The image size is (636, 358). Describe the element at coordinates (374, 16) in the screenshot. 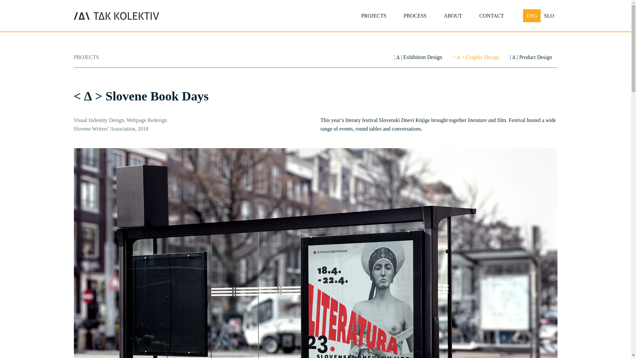

I see `PROJECTS` at that location.